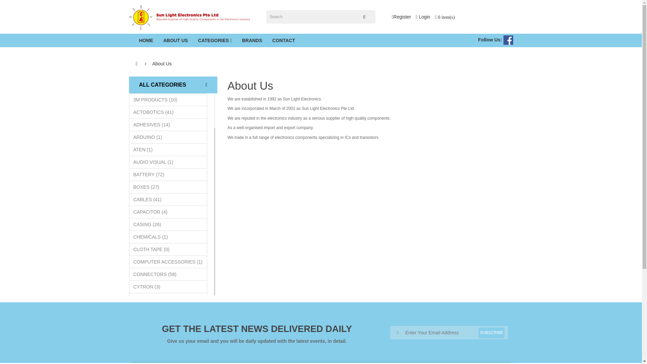  Describe the element at coordinates (146, 40) in the screenshot. I see `HOME` at that location.